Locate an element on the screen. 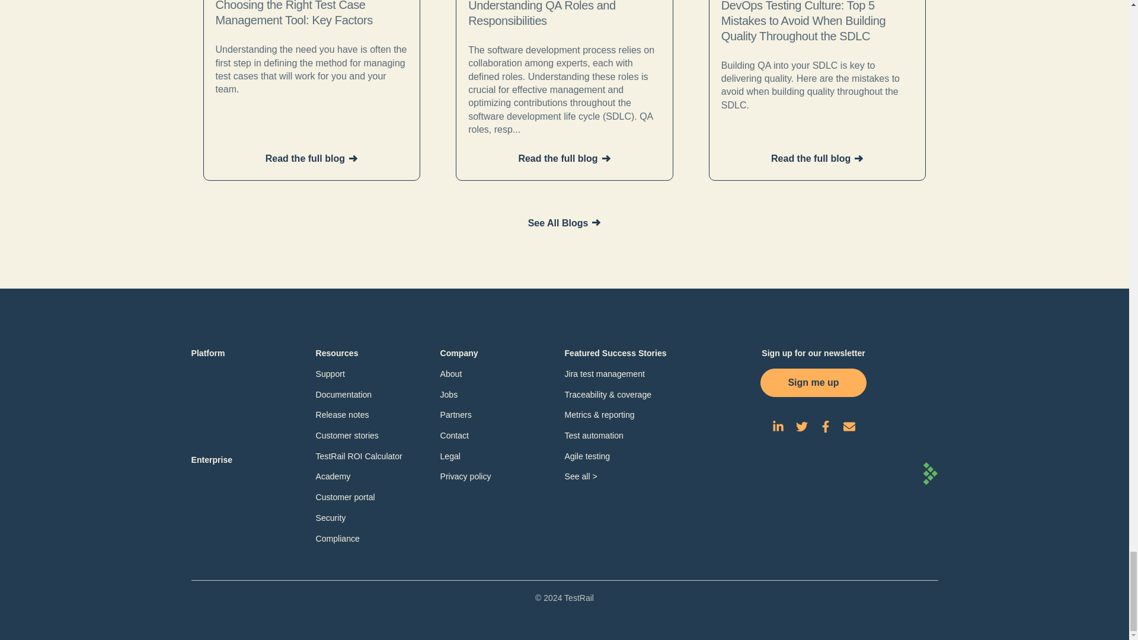 The image size is (1138, 640). Support is located at coordinates (330, 374).